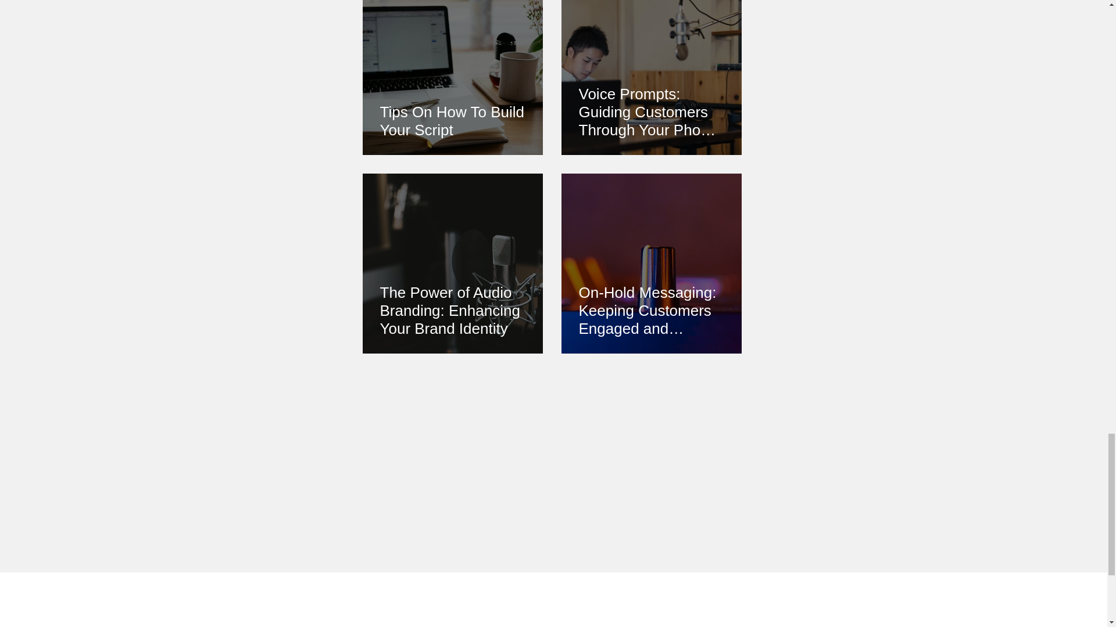 The height and width of the screenshot is (627, 1116). What do you see at coordinates (652, 111) in the screenshot?
I see `Voice Prompts: Guiding Customers Through Your Phone System` at bounding box center [652, 111].